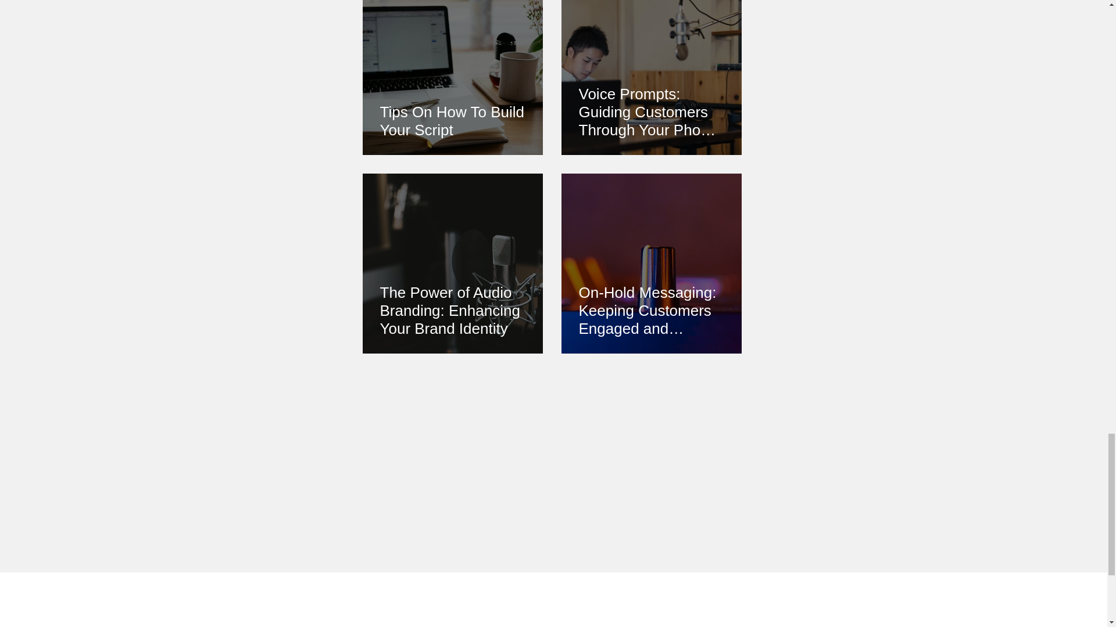 The height and width of the screenshot is (627, 1116). What do you see at coordinates (652, 111) in the screenshot?
I see `Voice Prompts: Guiding Customers Through Your Phone System` at bounding box center [652, 111].